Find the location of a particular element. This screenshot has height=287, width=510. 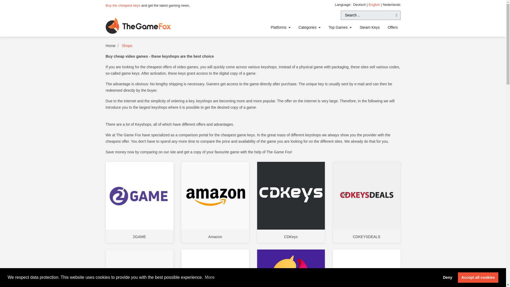

Platforms is located at coordinates (280, 28).